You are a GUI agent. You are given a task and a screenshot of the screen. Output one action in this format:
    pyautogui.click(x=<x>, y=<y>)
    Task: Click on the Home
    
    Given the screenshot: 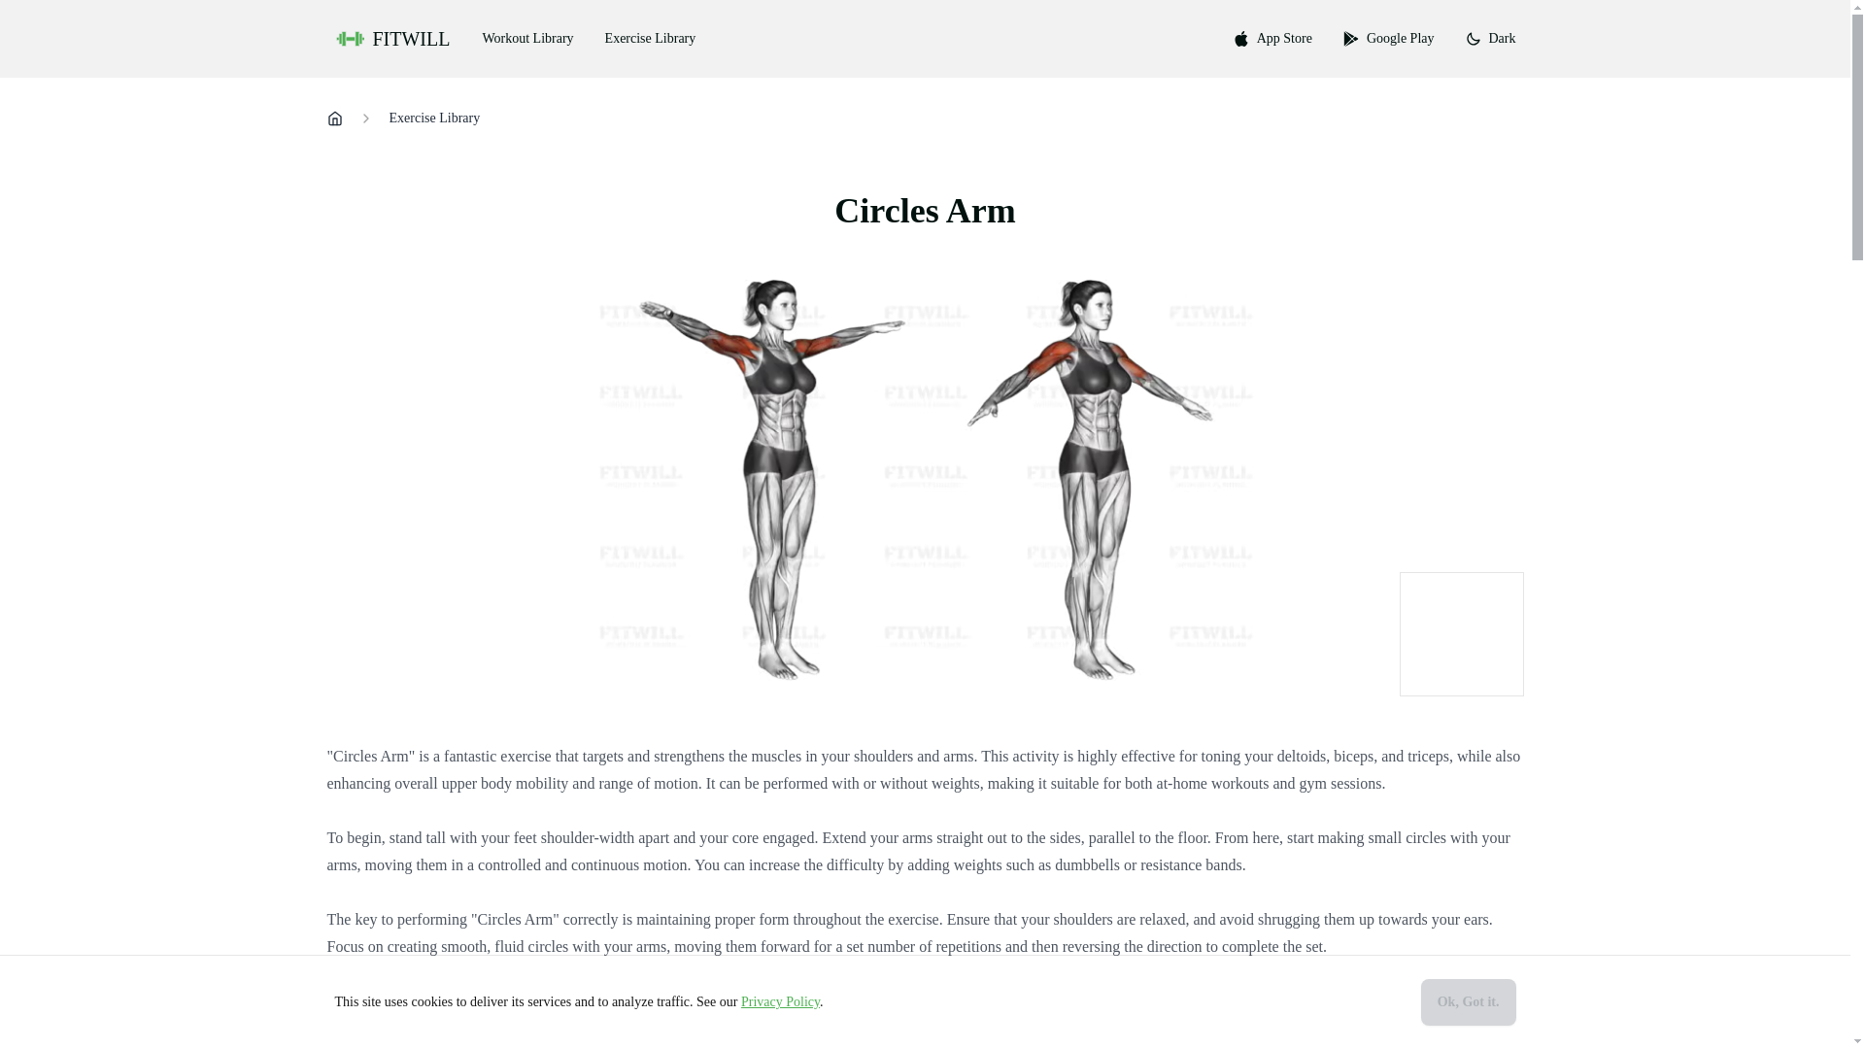 What is the action you would take?
    pyautogui.click(x=334, y=118)
    